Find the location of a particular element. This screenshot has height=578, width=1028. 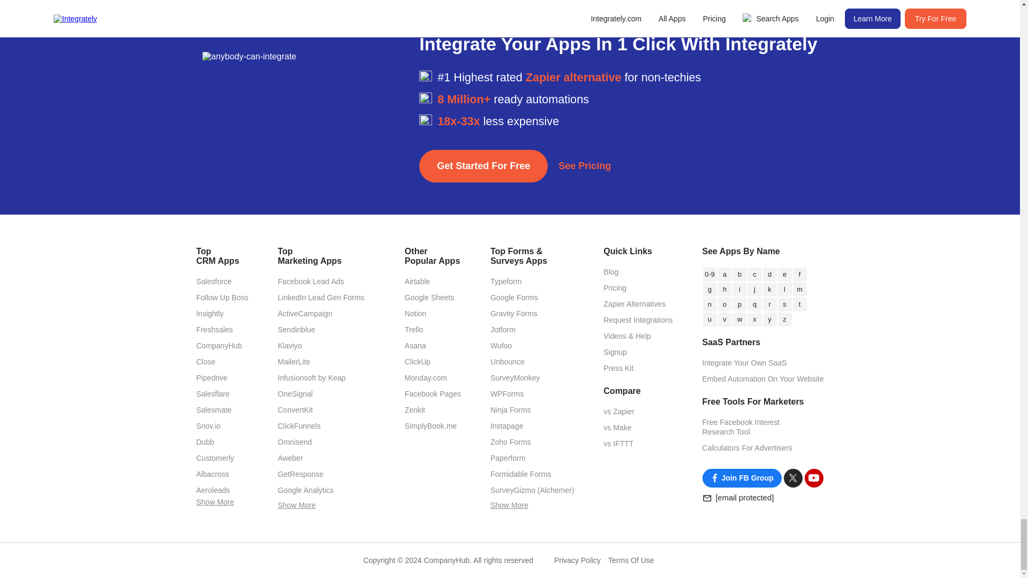

CompanyHub is located at coordinates (218, 346).